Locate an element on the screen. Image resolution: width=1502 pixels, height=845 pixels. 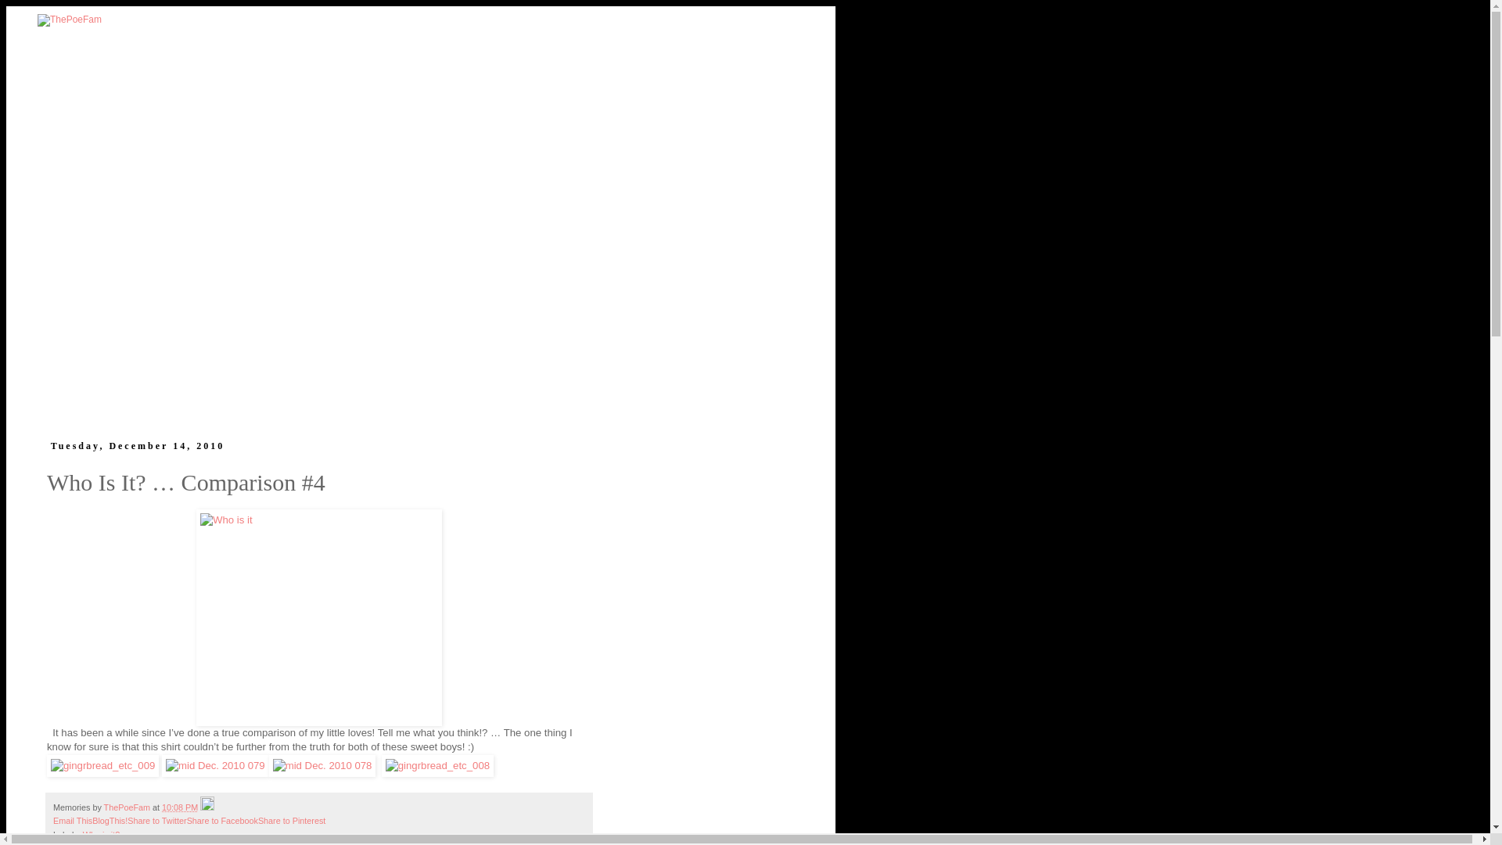
Share to Pinterest is located at coordinates (292, 821).